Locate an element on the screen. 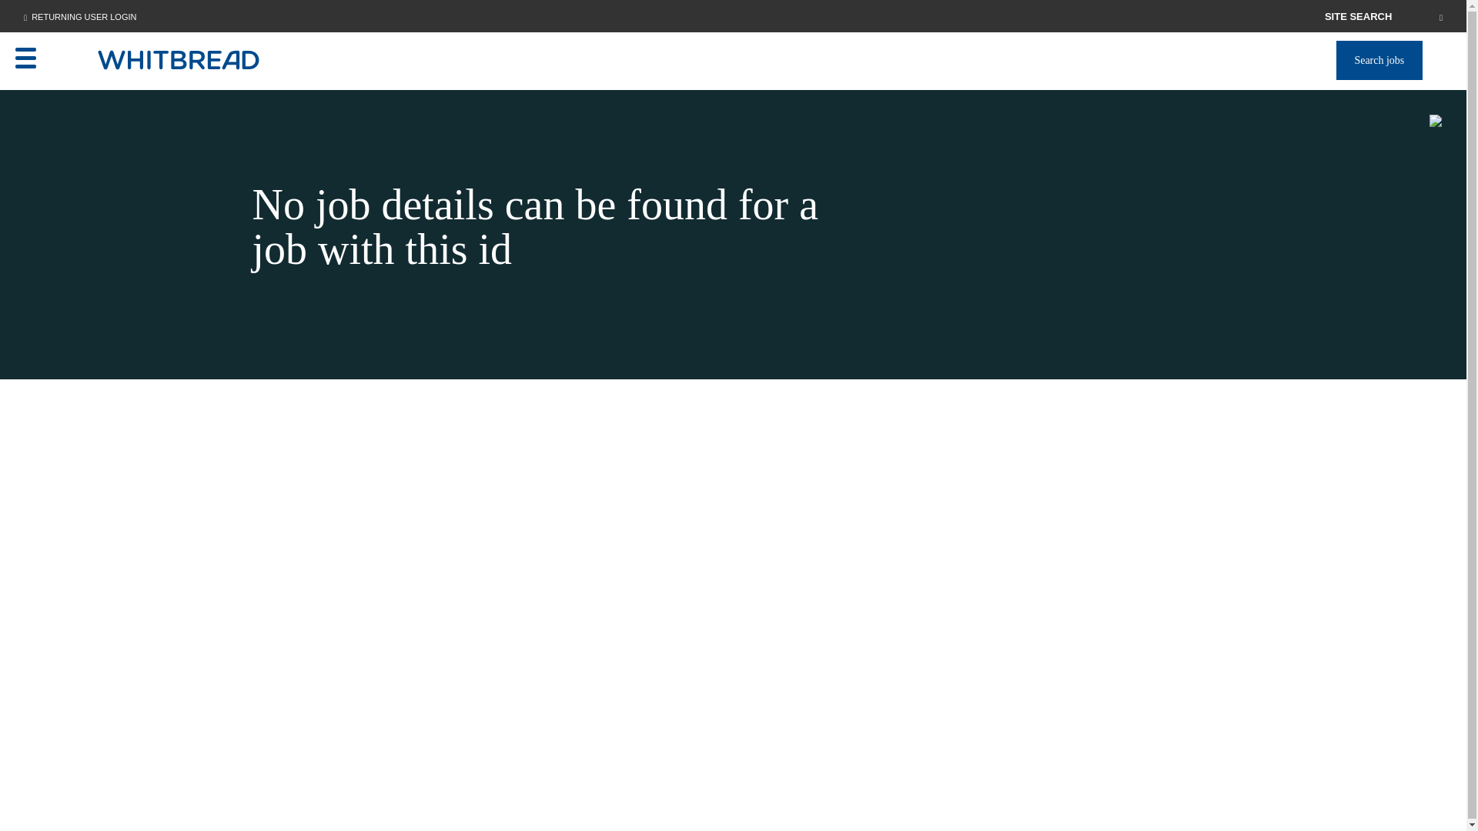 The image size is (1478, 831). RETURNING USER LOGIN is located at coordinates (83, 17).